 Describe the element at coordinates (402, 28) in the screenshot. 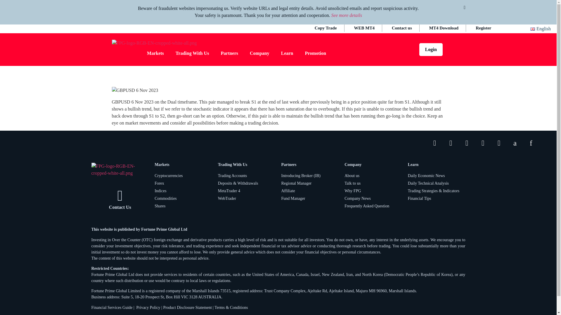

I see `Contact us` at that location.